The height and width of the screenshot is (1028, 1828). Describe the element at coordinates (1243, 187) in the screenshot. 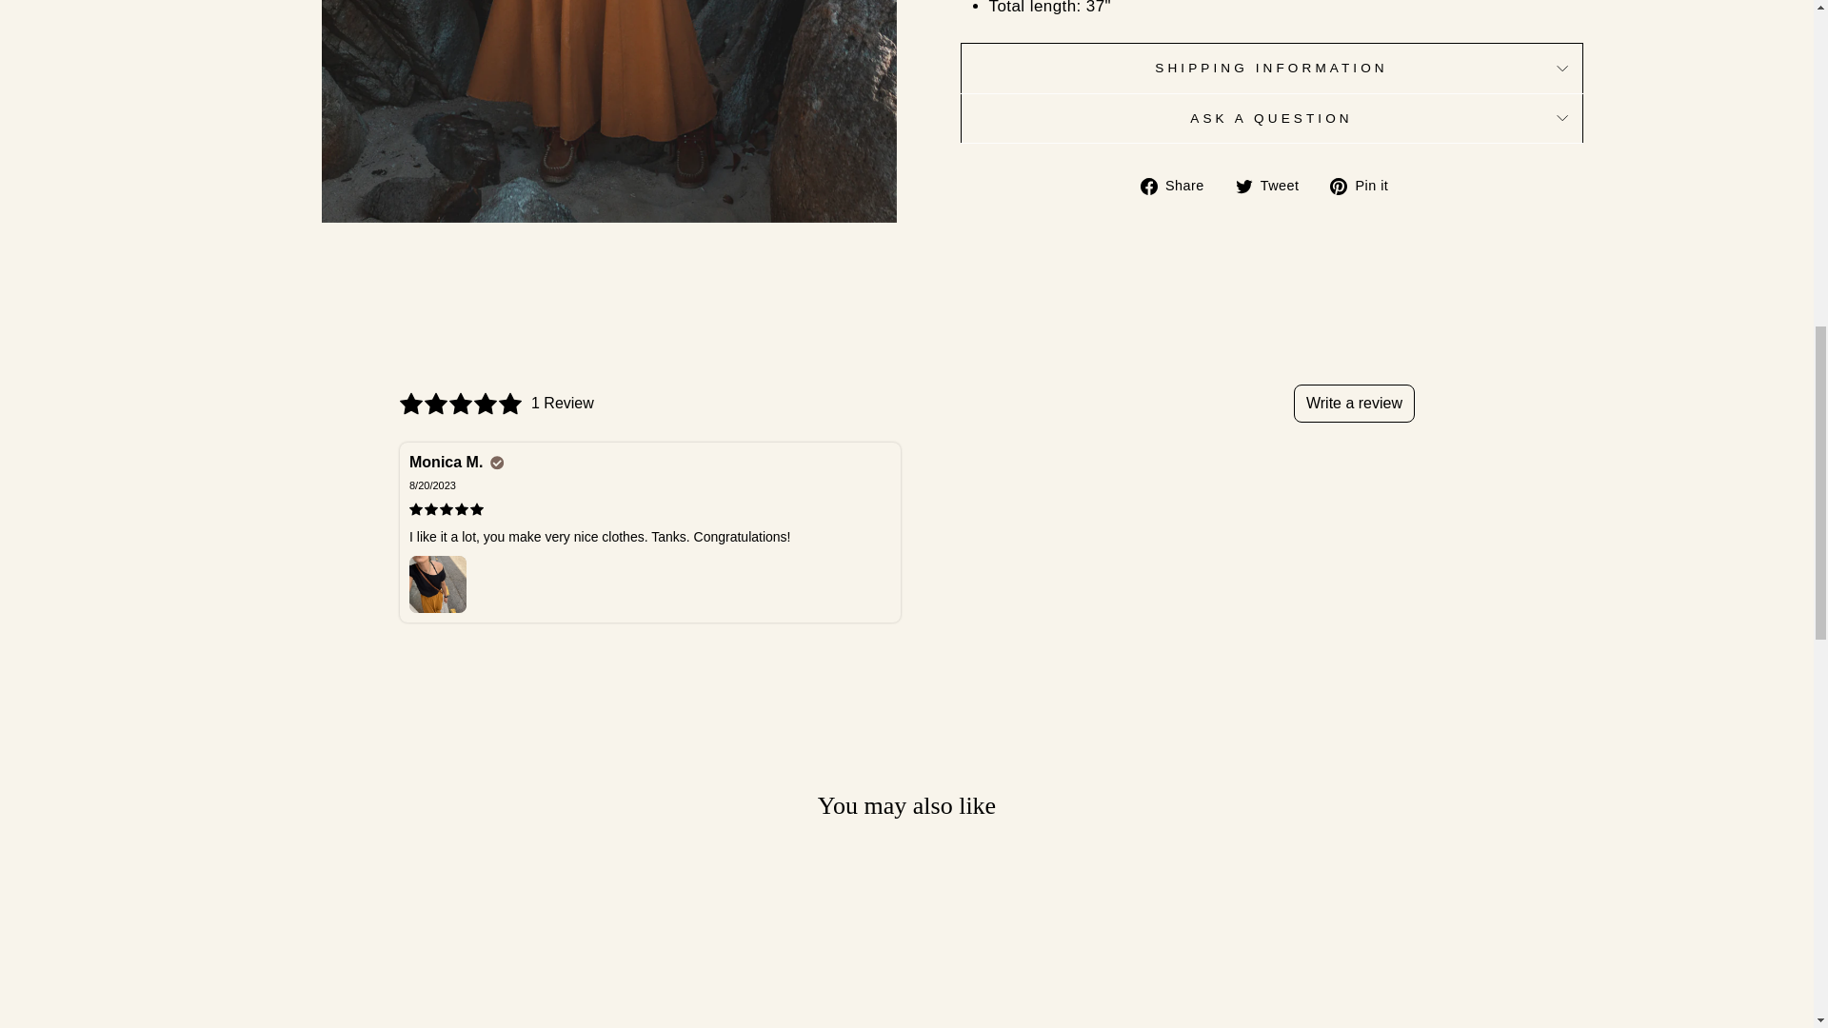

I see `twitter` at that location.